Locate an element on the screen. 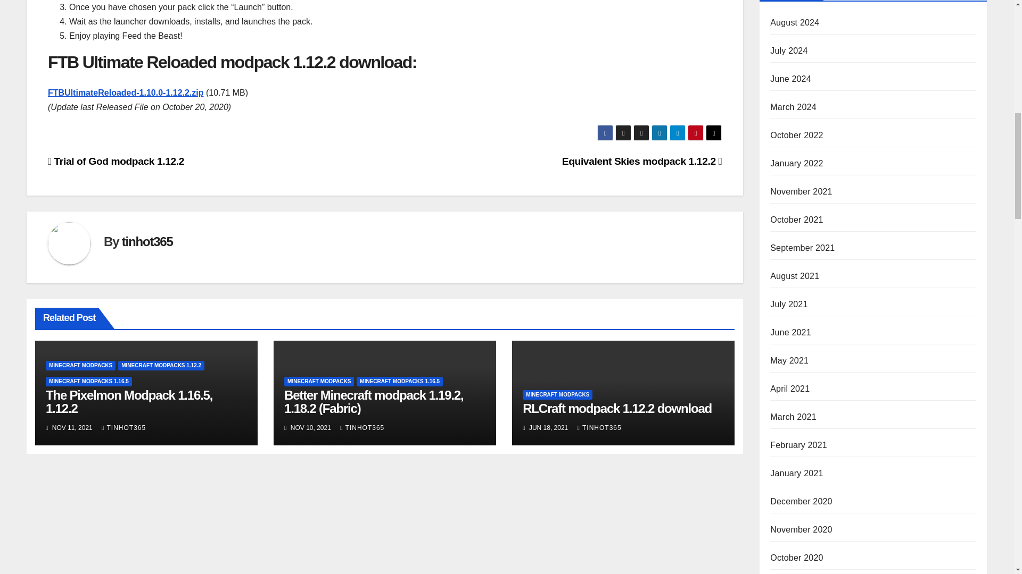  MINECRAFT MODPACKS is located at coordinates (80, 366).